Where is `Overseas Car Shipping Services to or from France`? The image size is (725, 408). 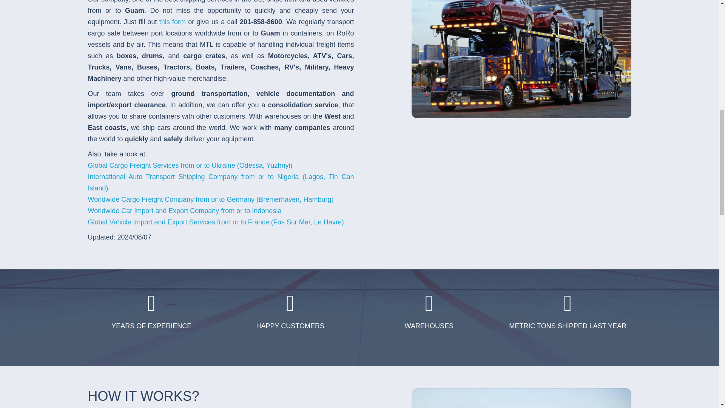 Overseas Car Shipping Services to or from France is located at coordinates (216, 222).